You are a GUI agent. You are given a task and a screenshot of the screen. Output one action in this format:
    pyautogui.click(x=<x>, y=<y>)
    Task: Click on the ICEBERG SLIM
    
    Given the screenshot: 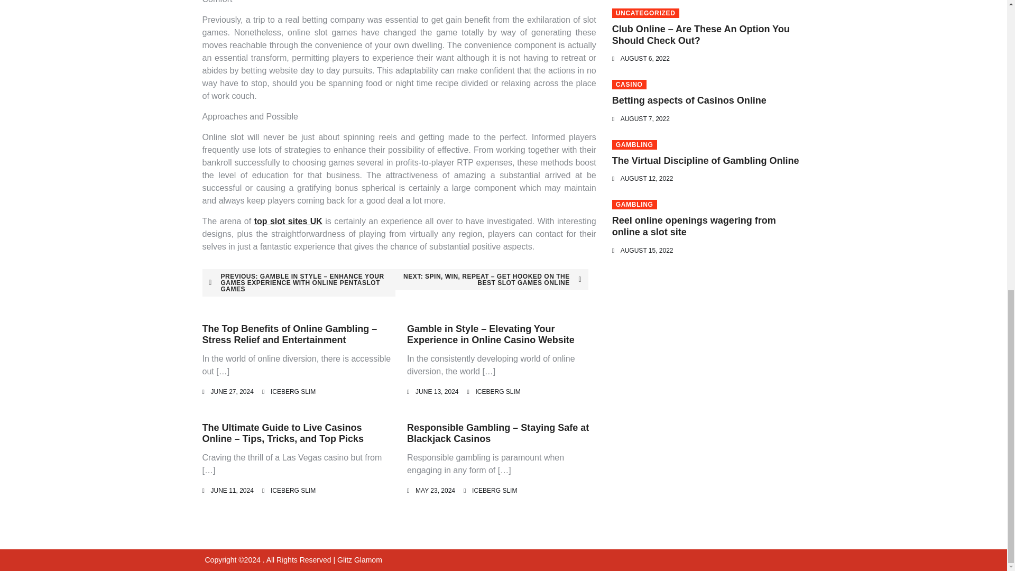 What is the action you would take?
    pyautogui.click(x=494, y=491)
    